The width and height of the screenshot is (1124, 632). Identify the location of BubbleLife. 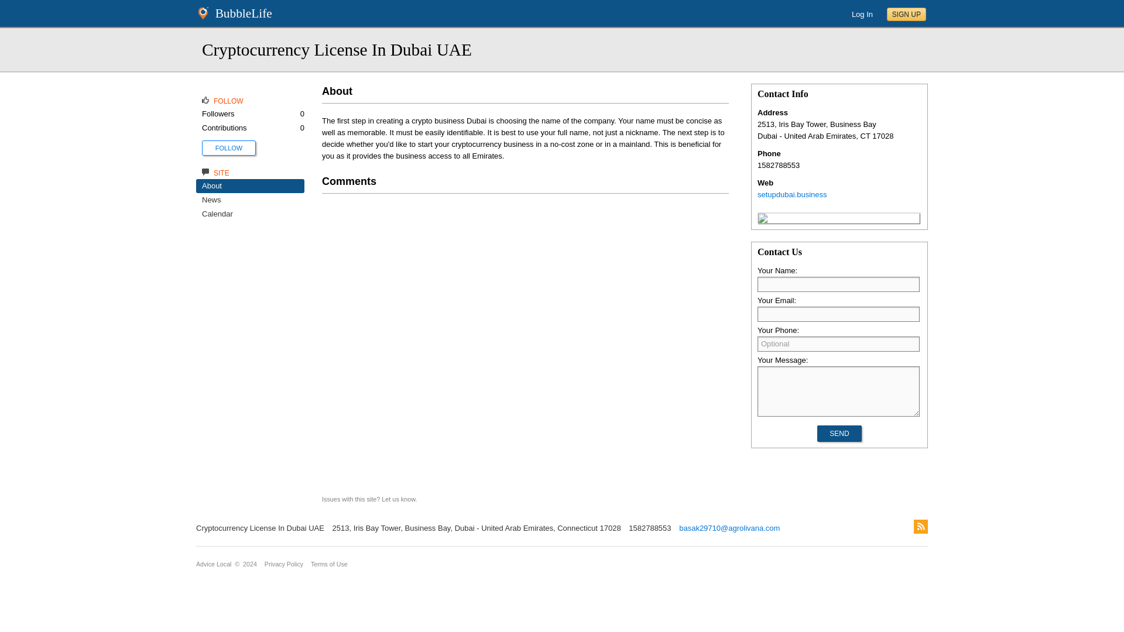
(244, 13).